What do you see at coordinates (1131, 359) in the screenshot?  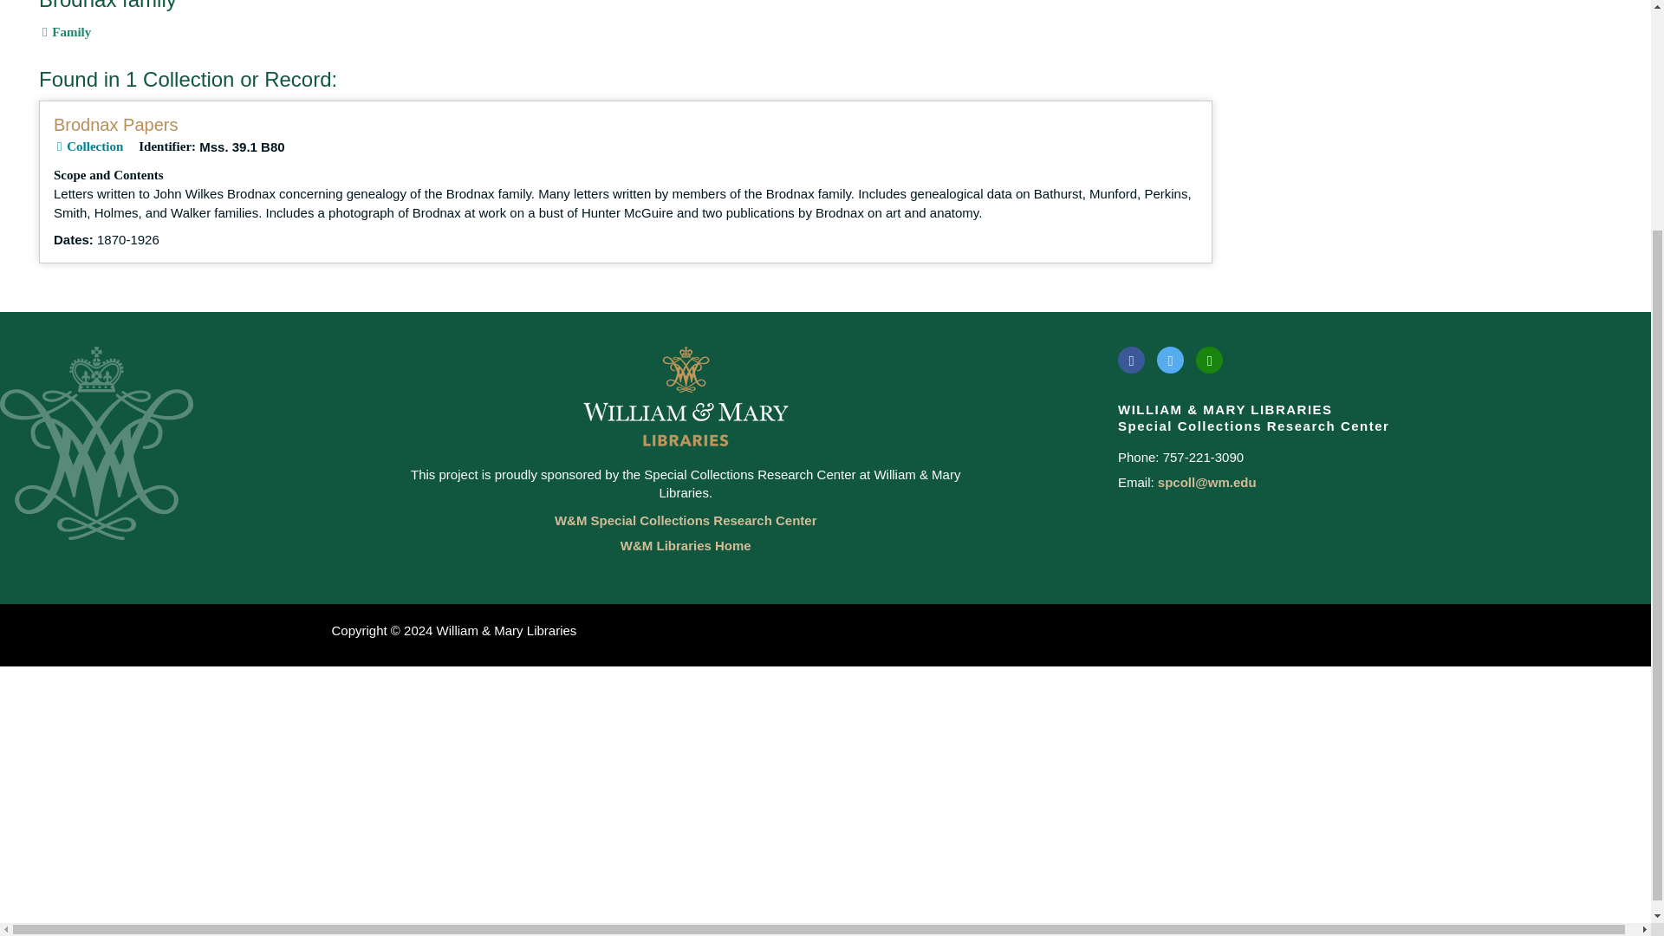 I see `Special Collections Facebook` at bounding box center [1131, 359].